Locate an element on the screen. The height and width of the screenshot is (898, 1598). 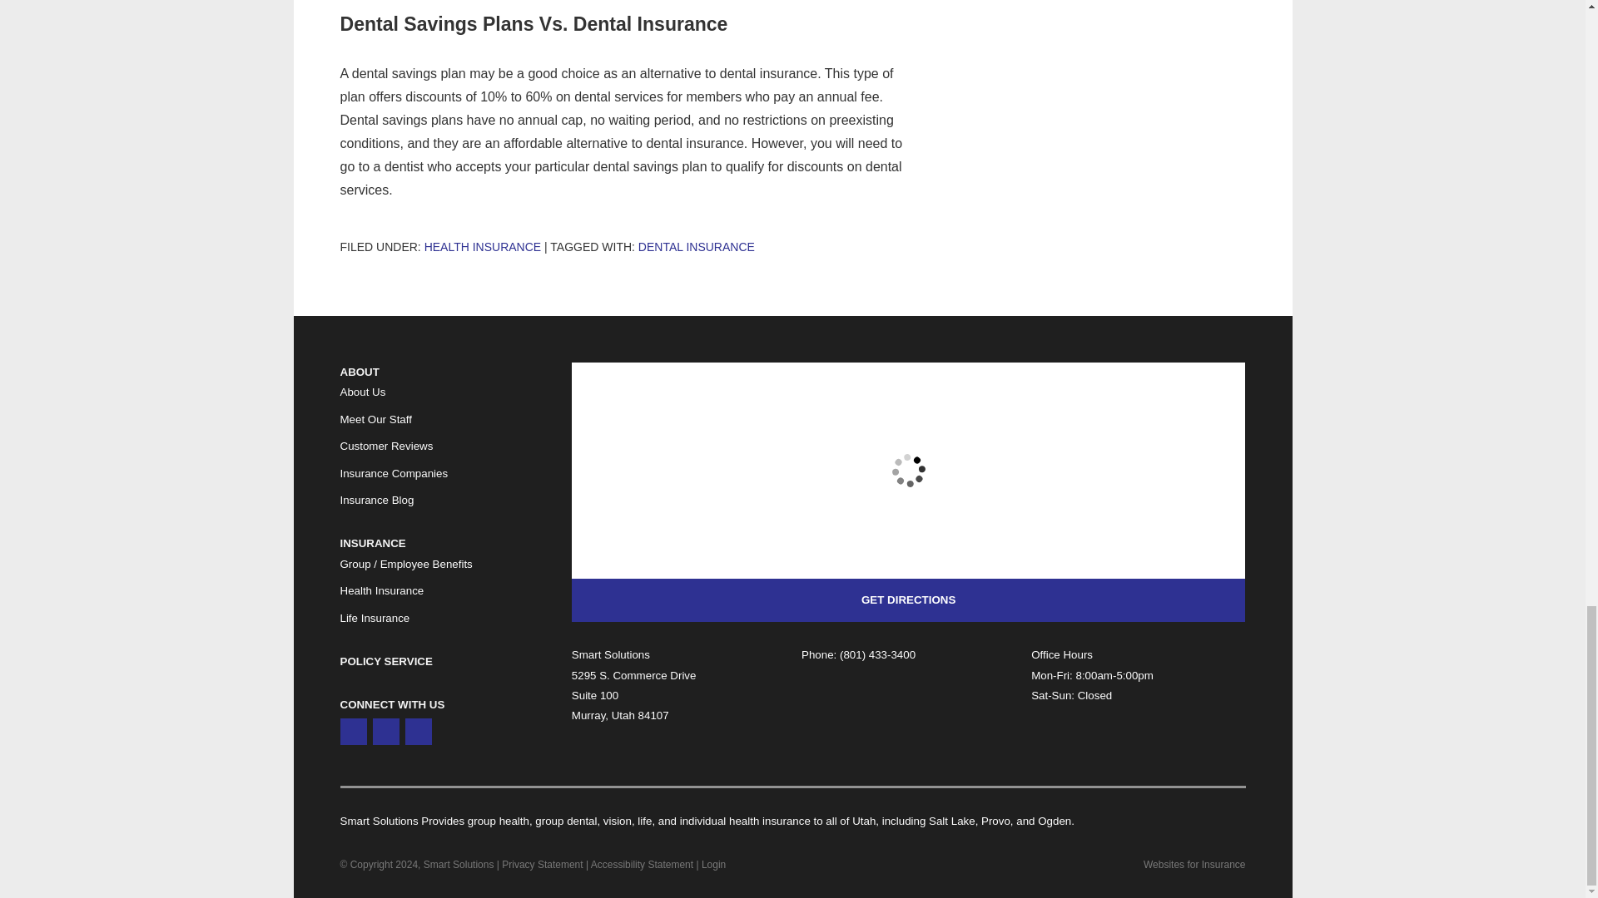
DENTAL INSURANCE is located at coordinates (696, 246).